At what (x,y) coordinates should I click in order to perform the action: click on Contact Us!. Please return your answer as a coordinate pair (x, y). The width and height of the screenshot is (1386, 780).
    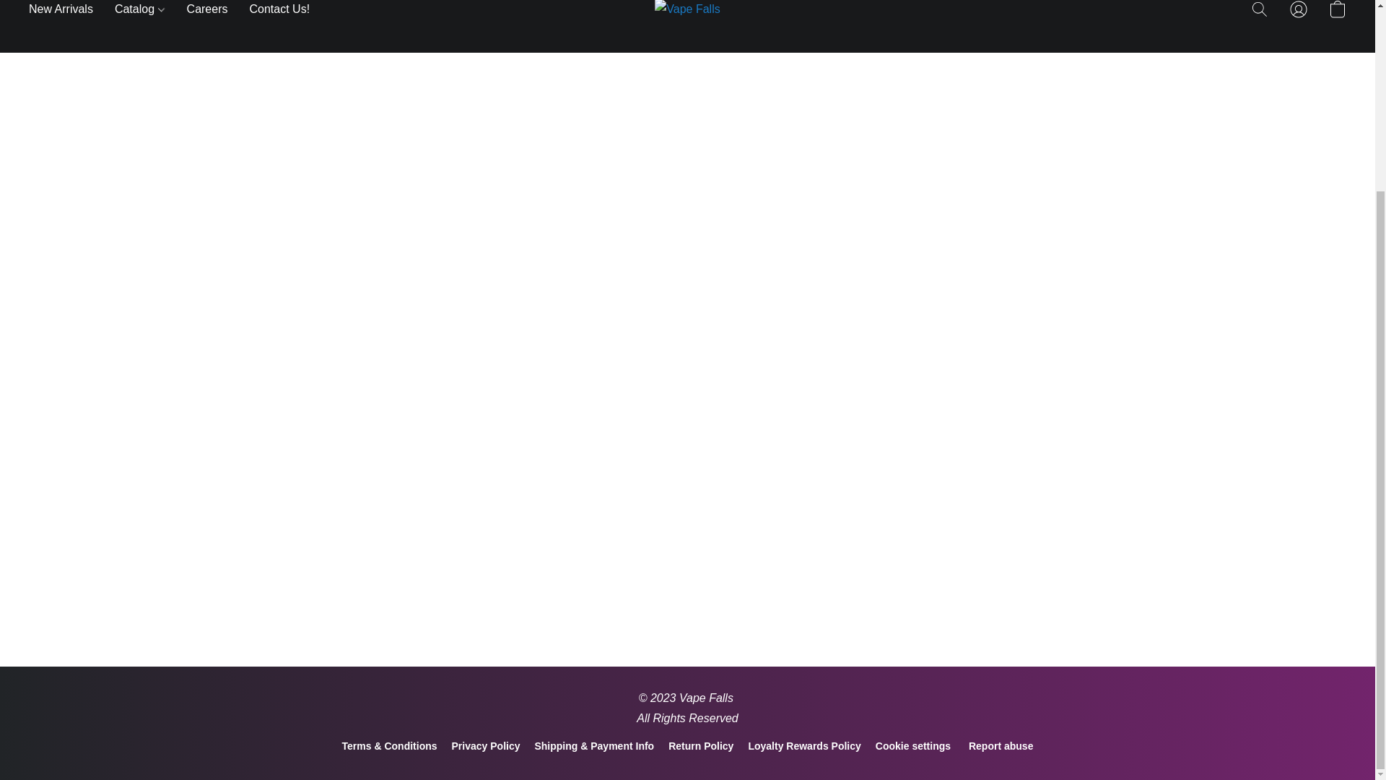
    Looking at the image, I should click on (274, 12).